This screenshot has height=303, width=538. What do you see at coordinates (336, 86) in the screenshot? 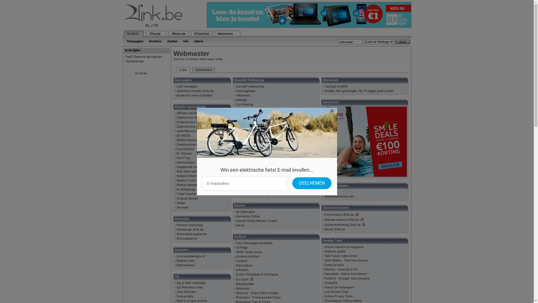
I see `YouTube to MP3` at bounding box center [336, 86].